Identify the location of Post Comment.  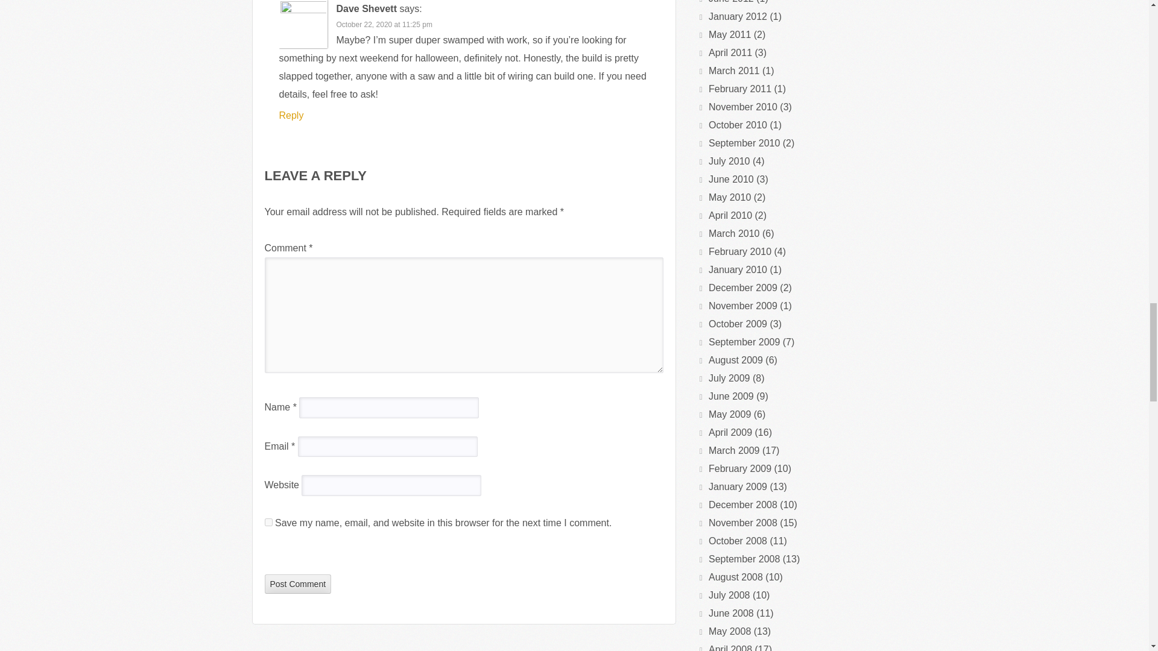
(297, 583).